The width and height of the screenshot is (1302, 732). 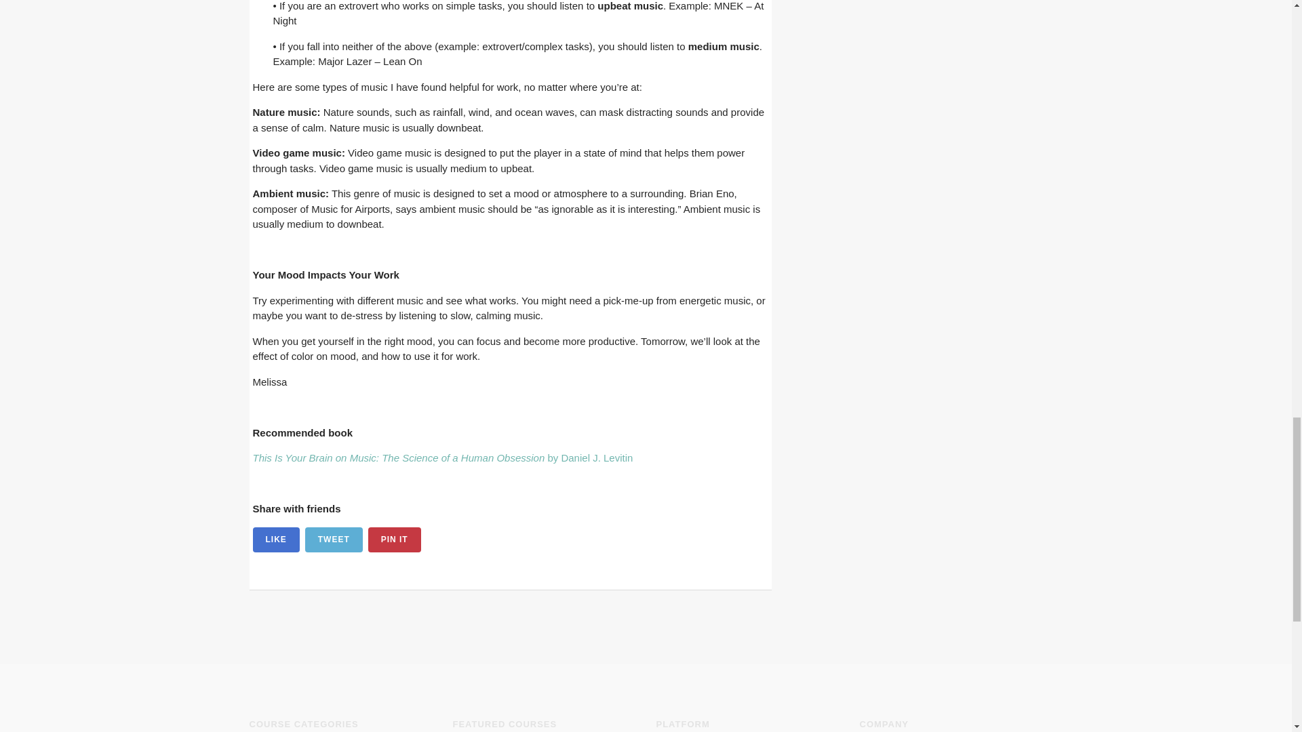 What do you see at coordinates (334, 540) in the screenshot?
I see `TWEET` at bounding box center [334, 540].